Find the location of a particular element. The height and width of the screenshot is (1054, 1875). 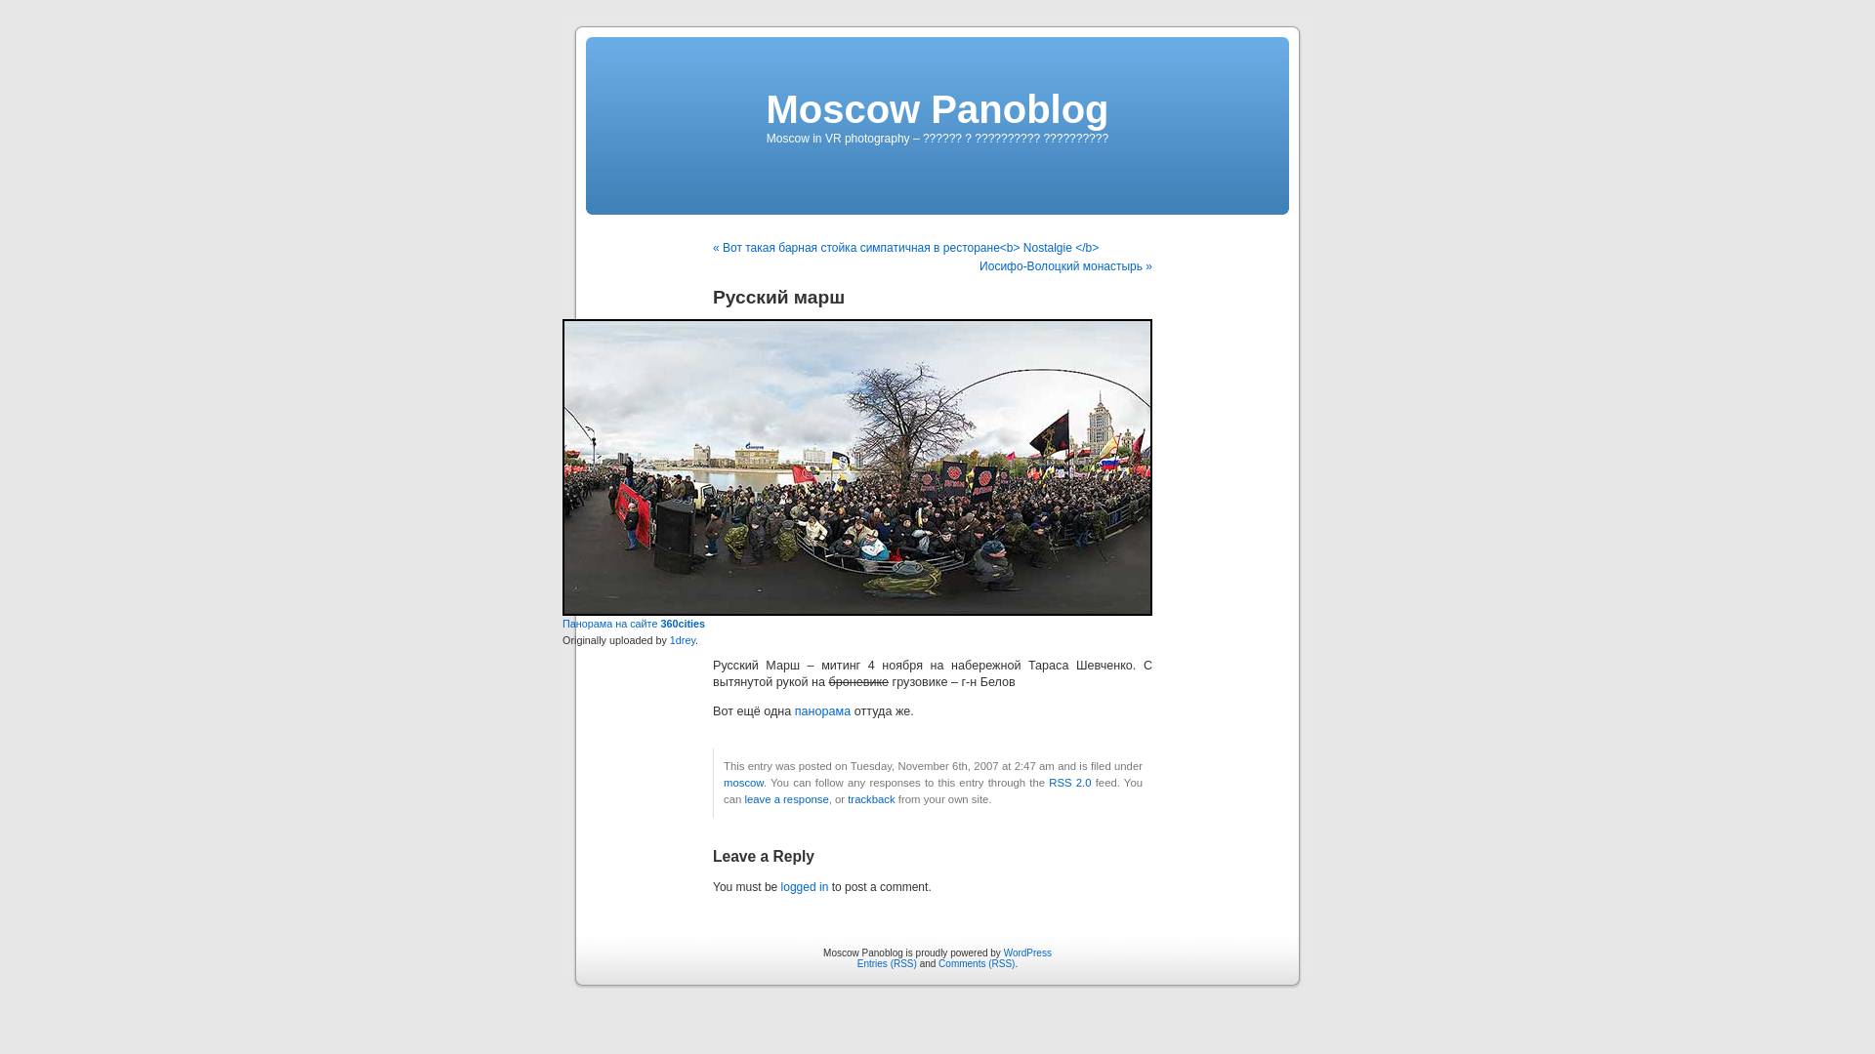

WordPress is located at coordinates (1027, 953).